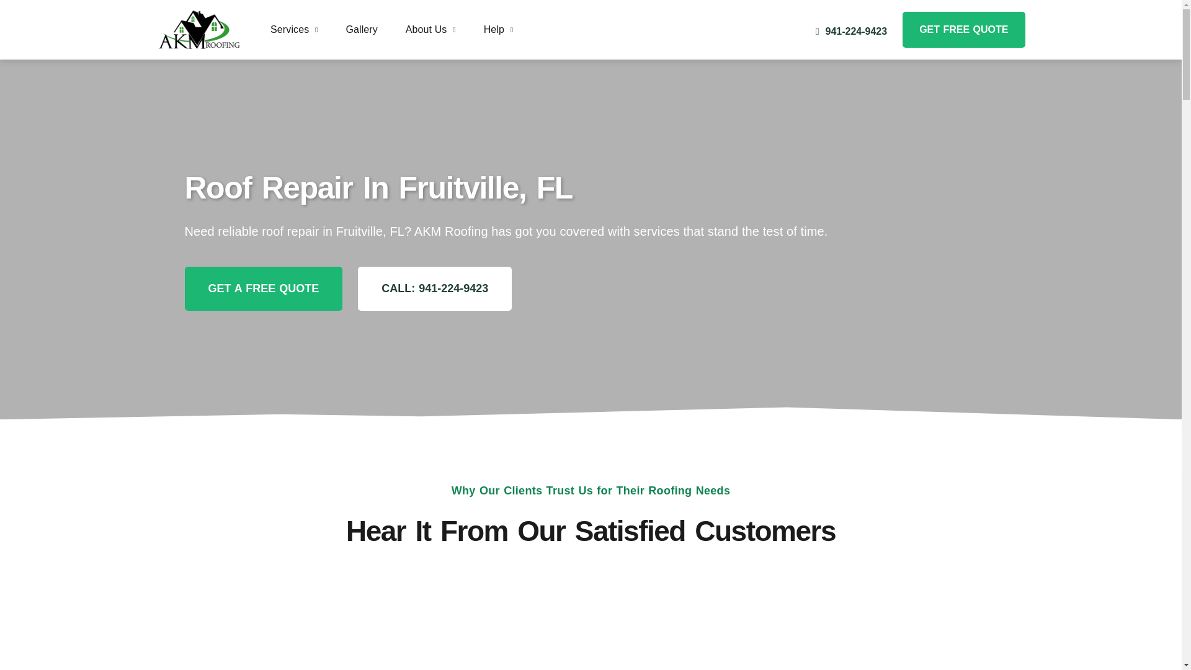 This screenshot has height=670, width=1191. Describe the element at coordinates (430, 30) in the screenshot. I see `About Us` at that location.